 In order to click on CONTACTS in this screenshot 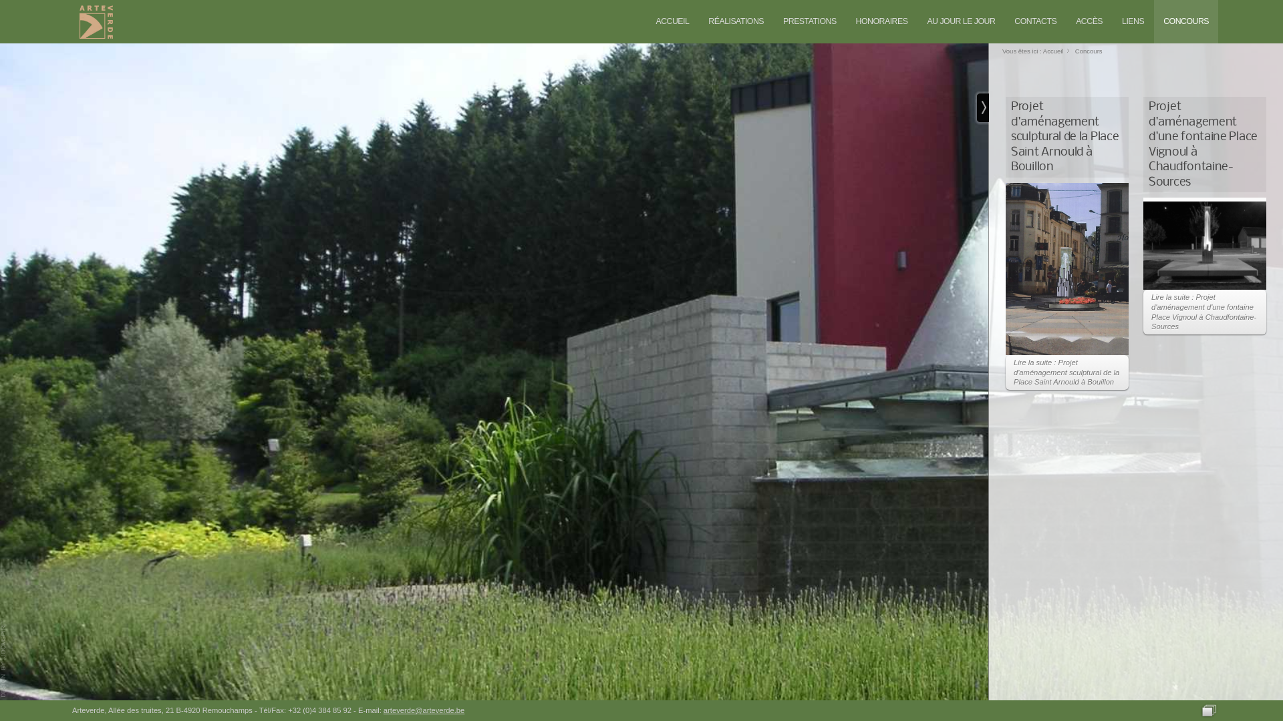, I will do `click(1036, 21)`.